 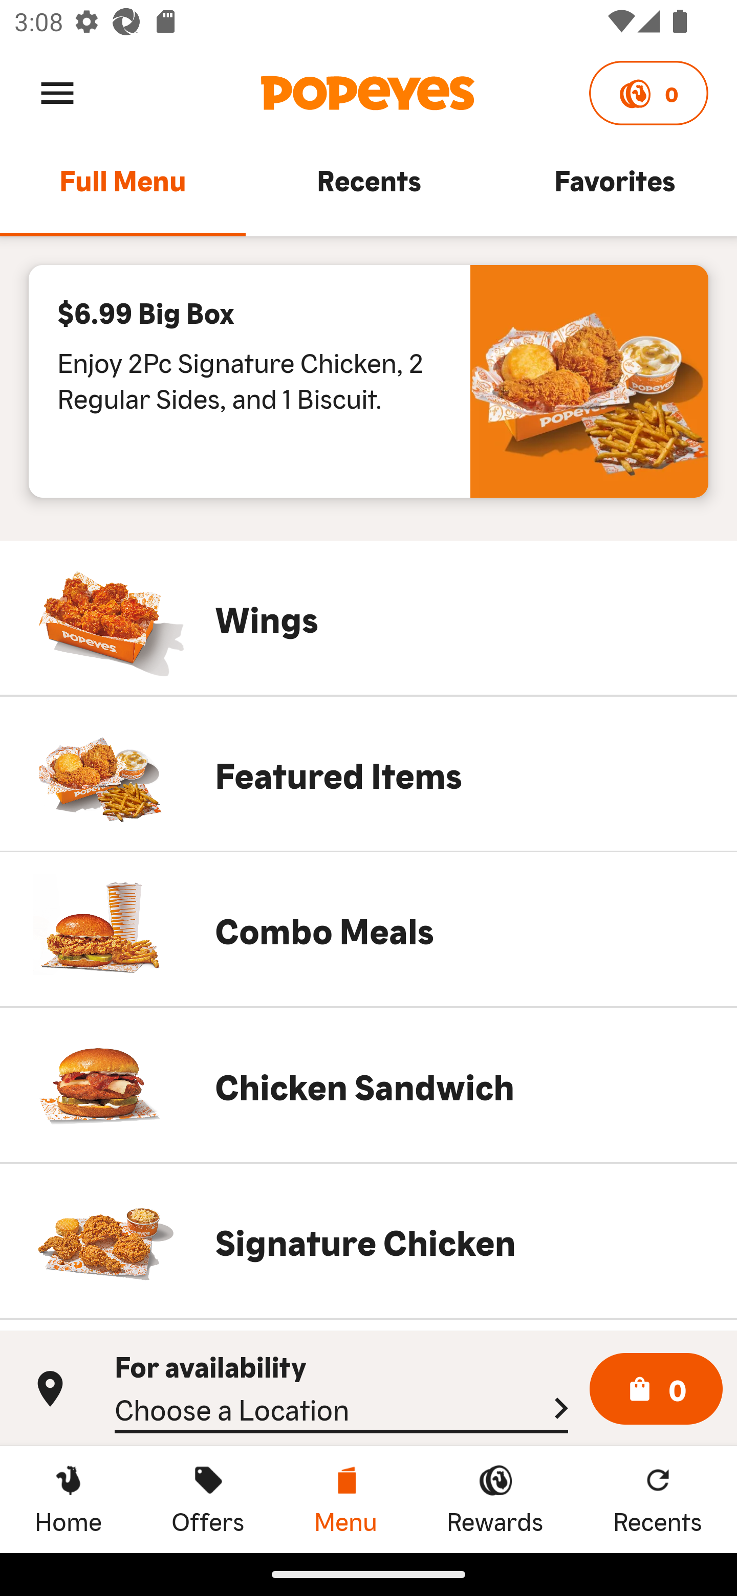 I want to click on Recents, so click(x=368, y=189).